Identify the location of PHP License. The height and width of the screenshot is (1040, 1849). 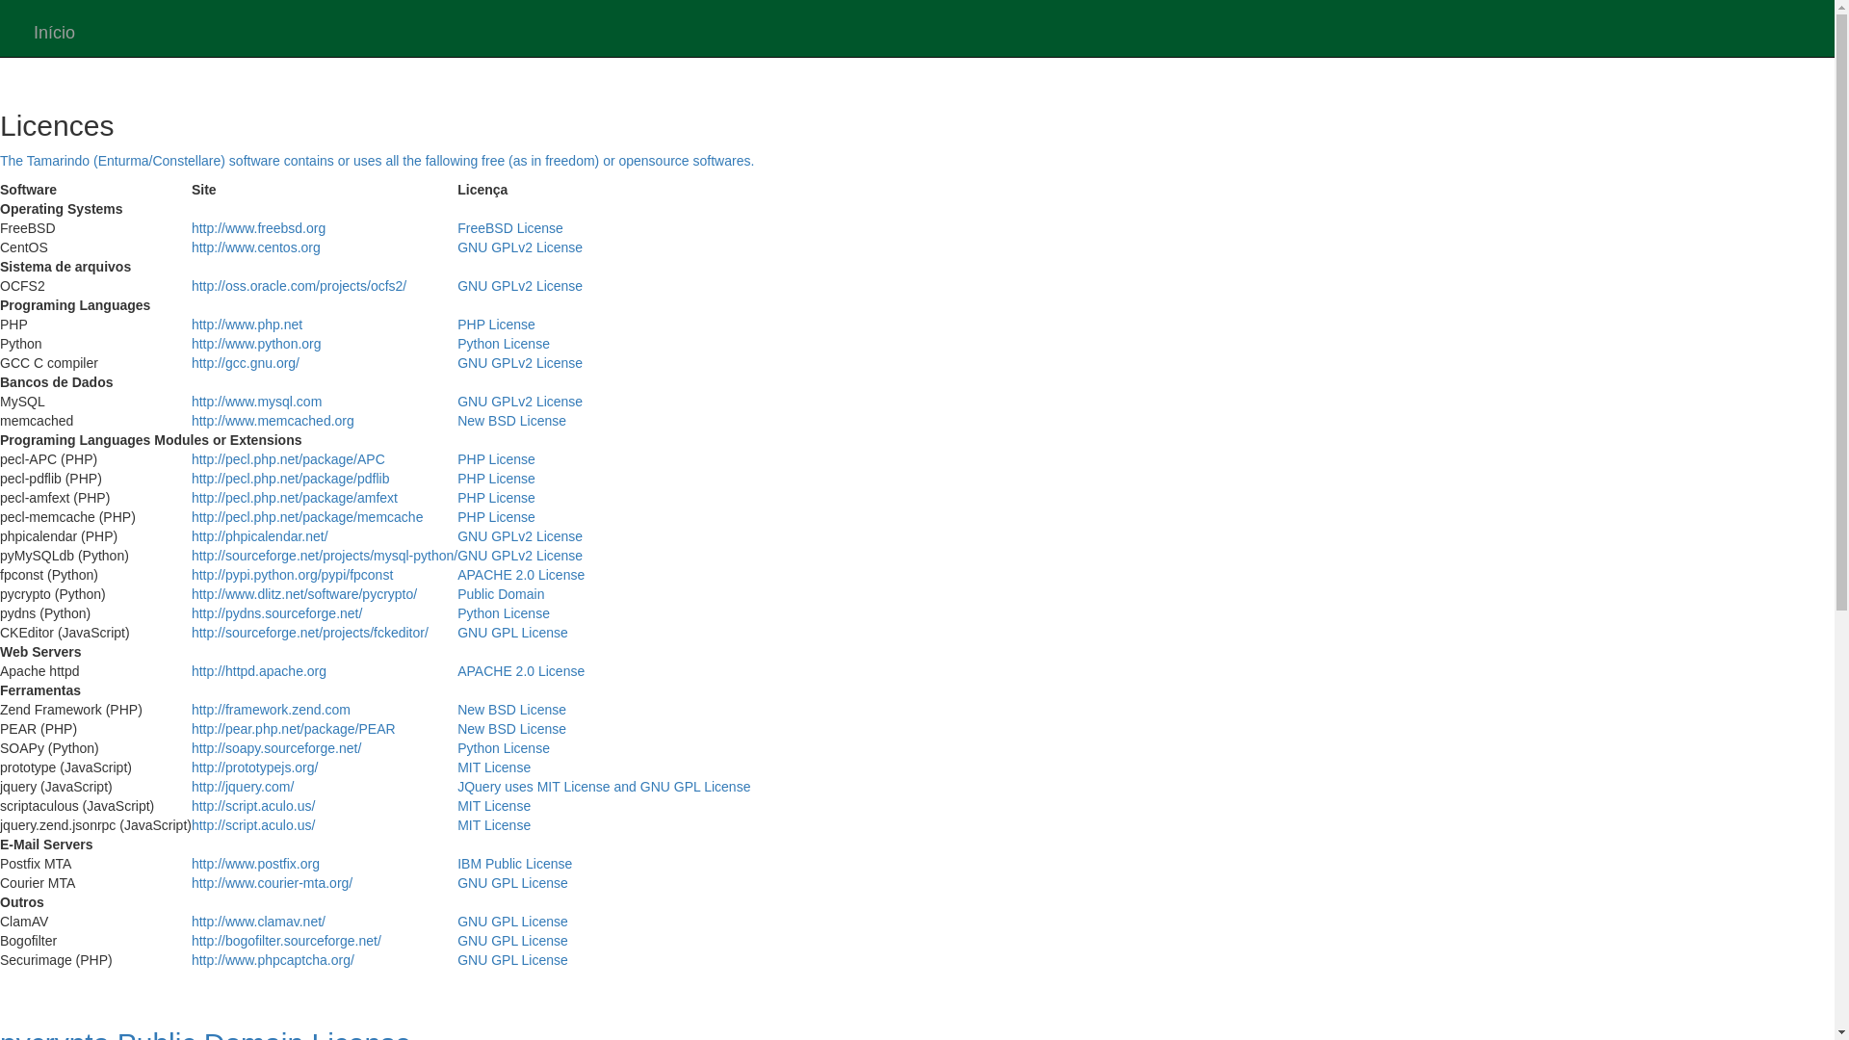
(497, 459).